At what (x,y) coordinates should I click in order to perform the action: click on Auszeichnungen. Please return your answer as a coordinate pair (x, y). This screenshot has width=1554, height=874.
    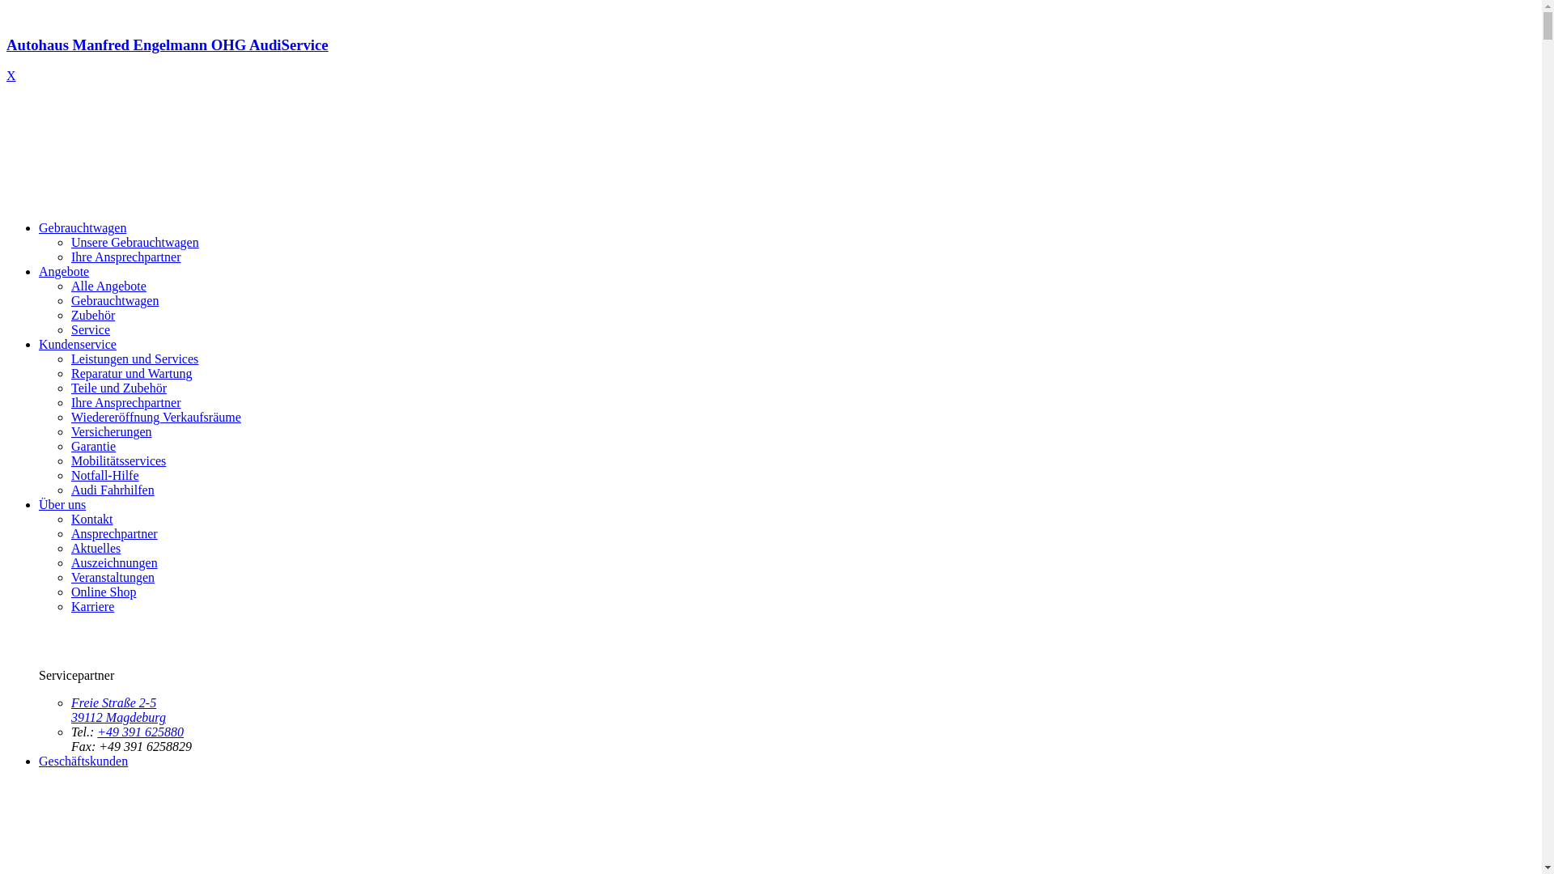
    Looking at the image, I should click on (115, 563).